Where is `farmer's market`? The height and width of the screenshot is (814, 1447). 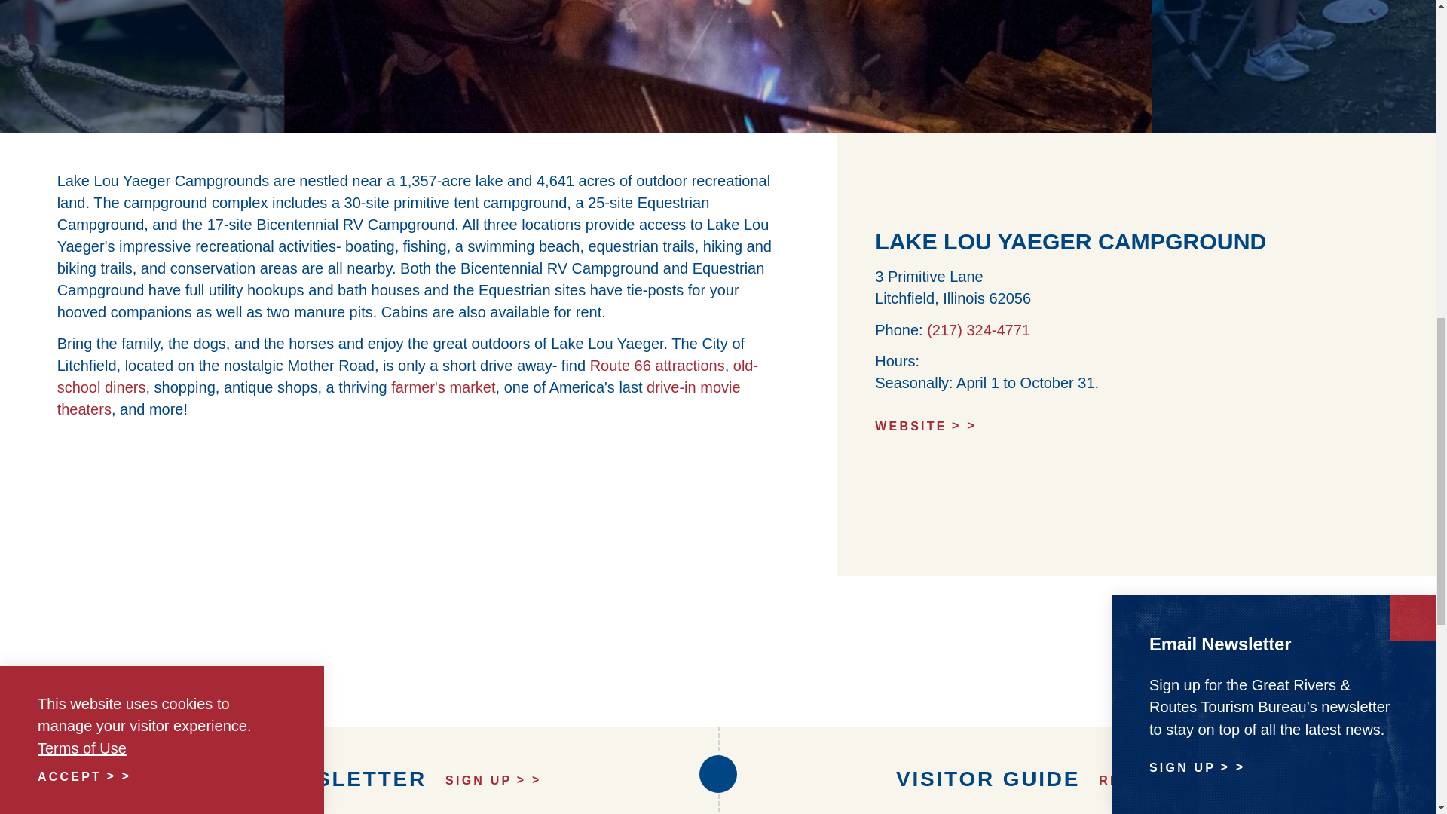
farmer's market is located at coordinates (442, 387).